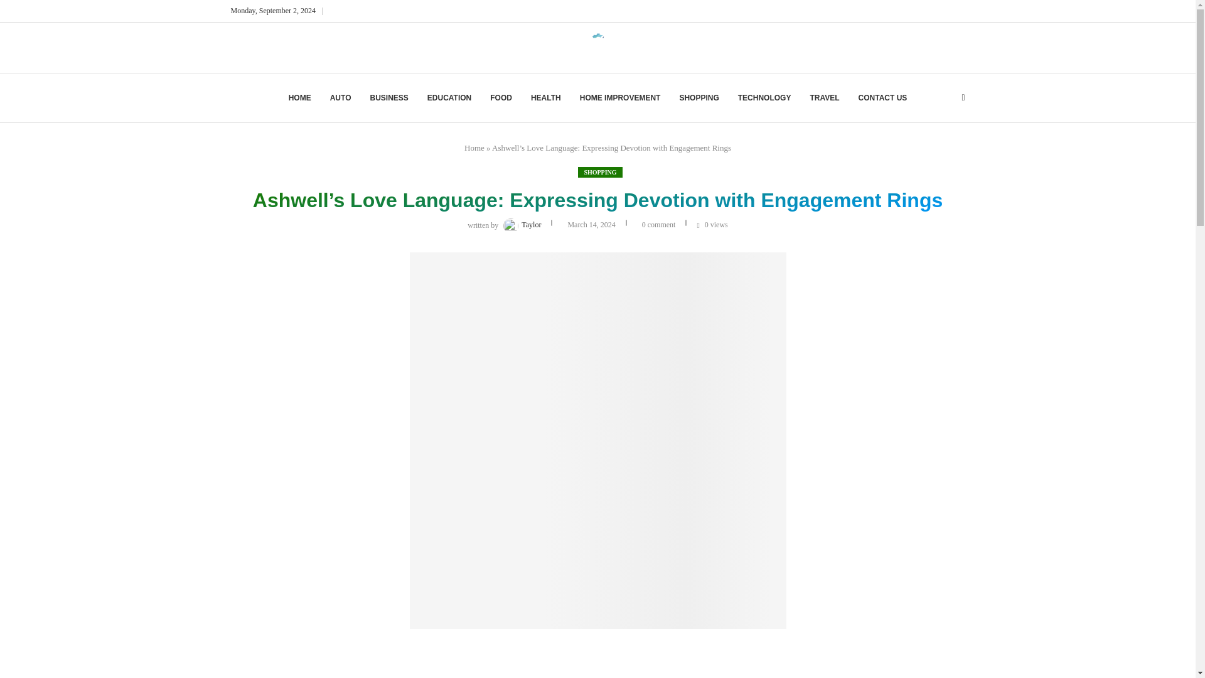  Describe the element at coordinates (14, 6) in the screenshot. I see `Search` at that location.